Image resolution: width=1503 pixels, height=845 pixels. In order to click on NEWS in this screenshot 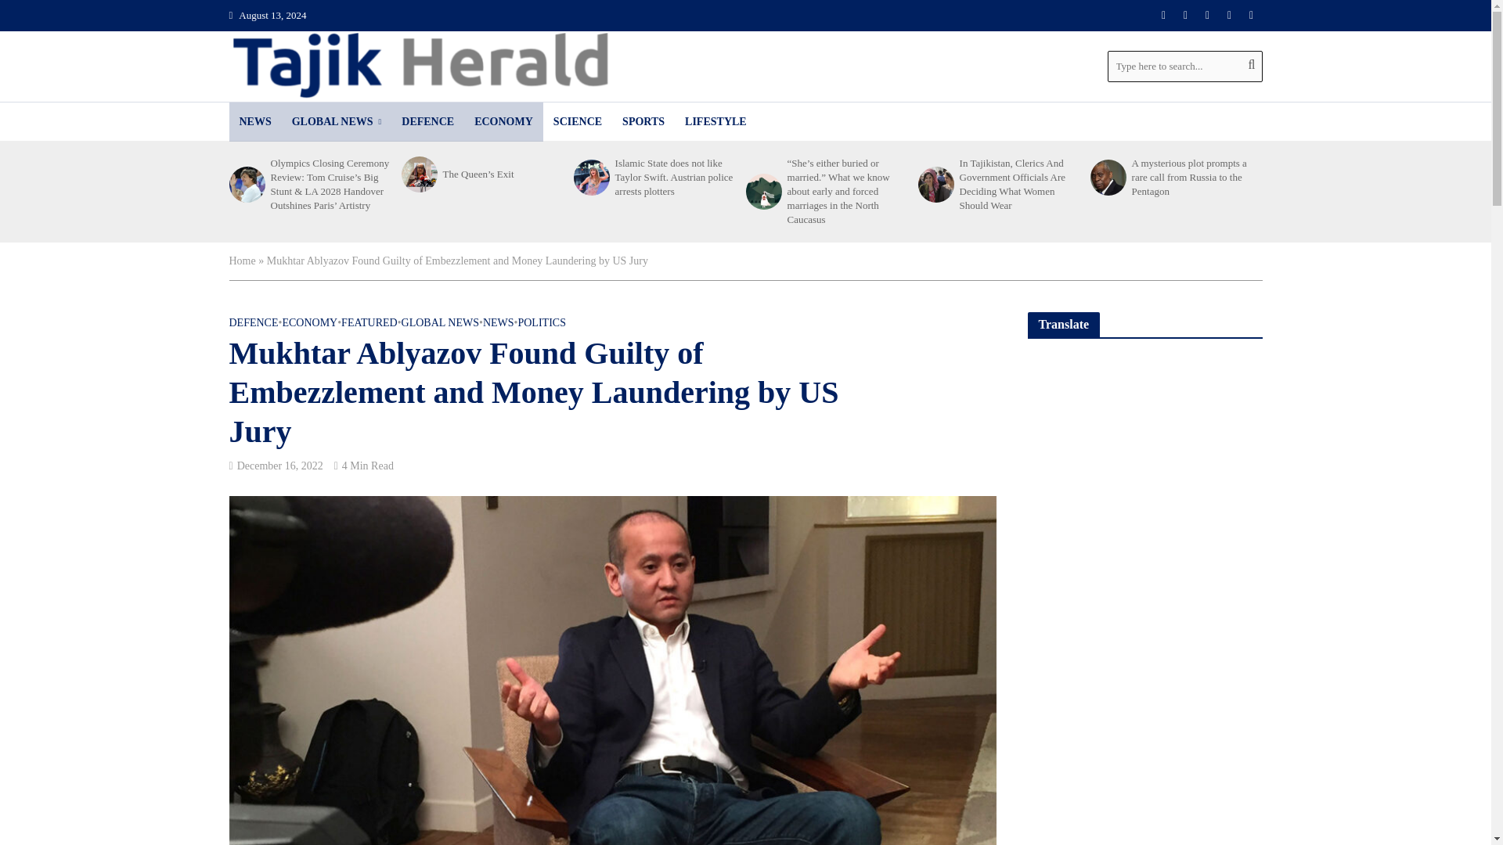, I will do `click(254, 122)`.